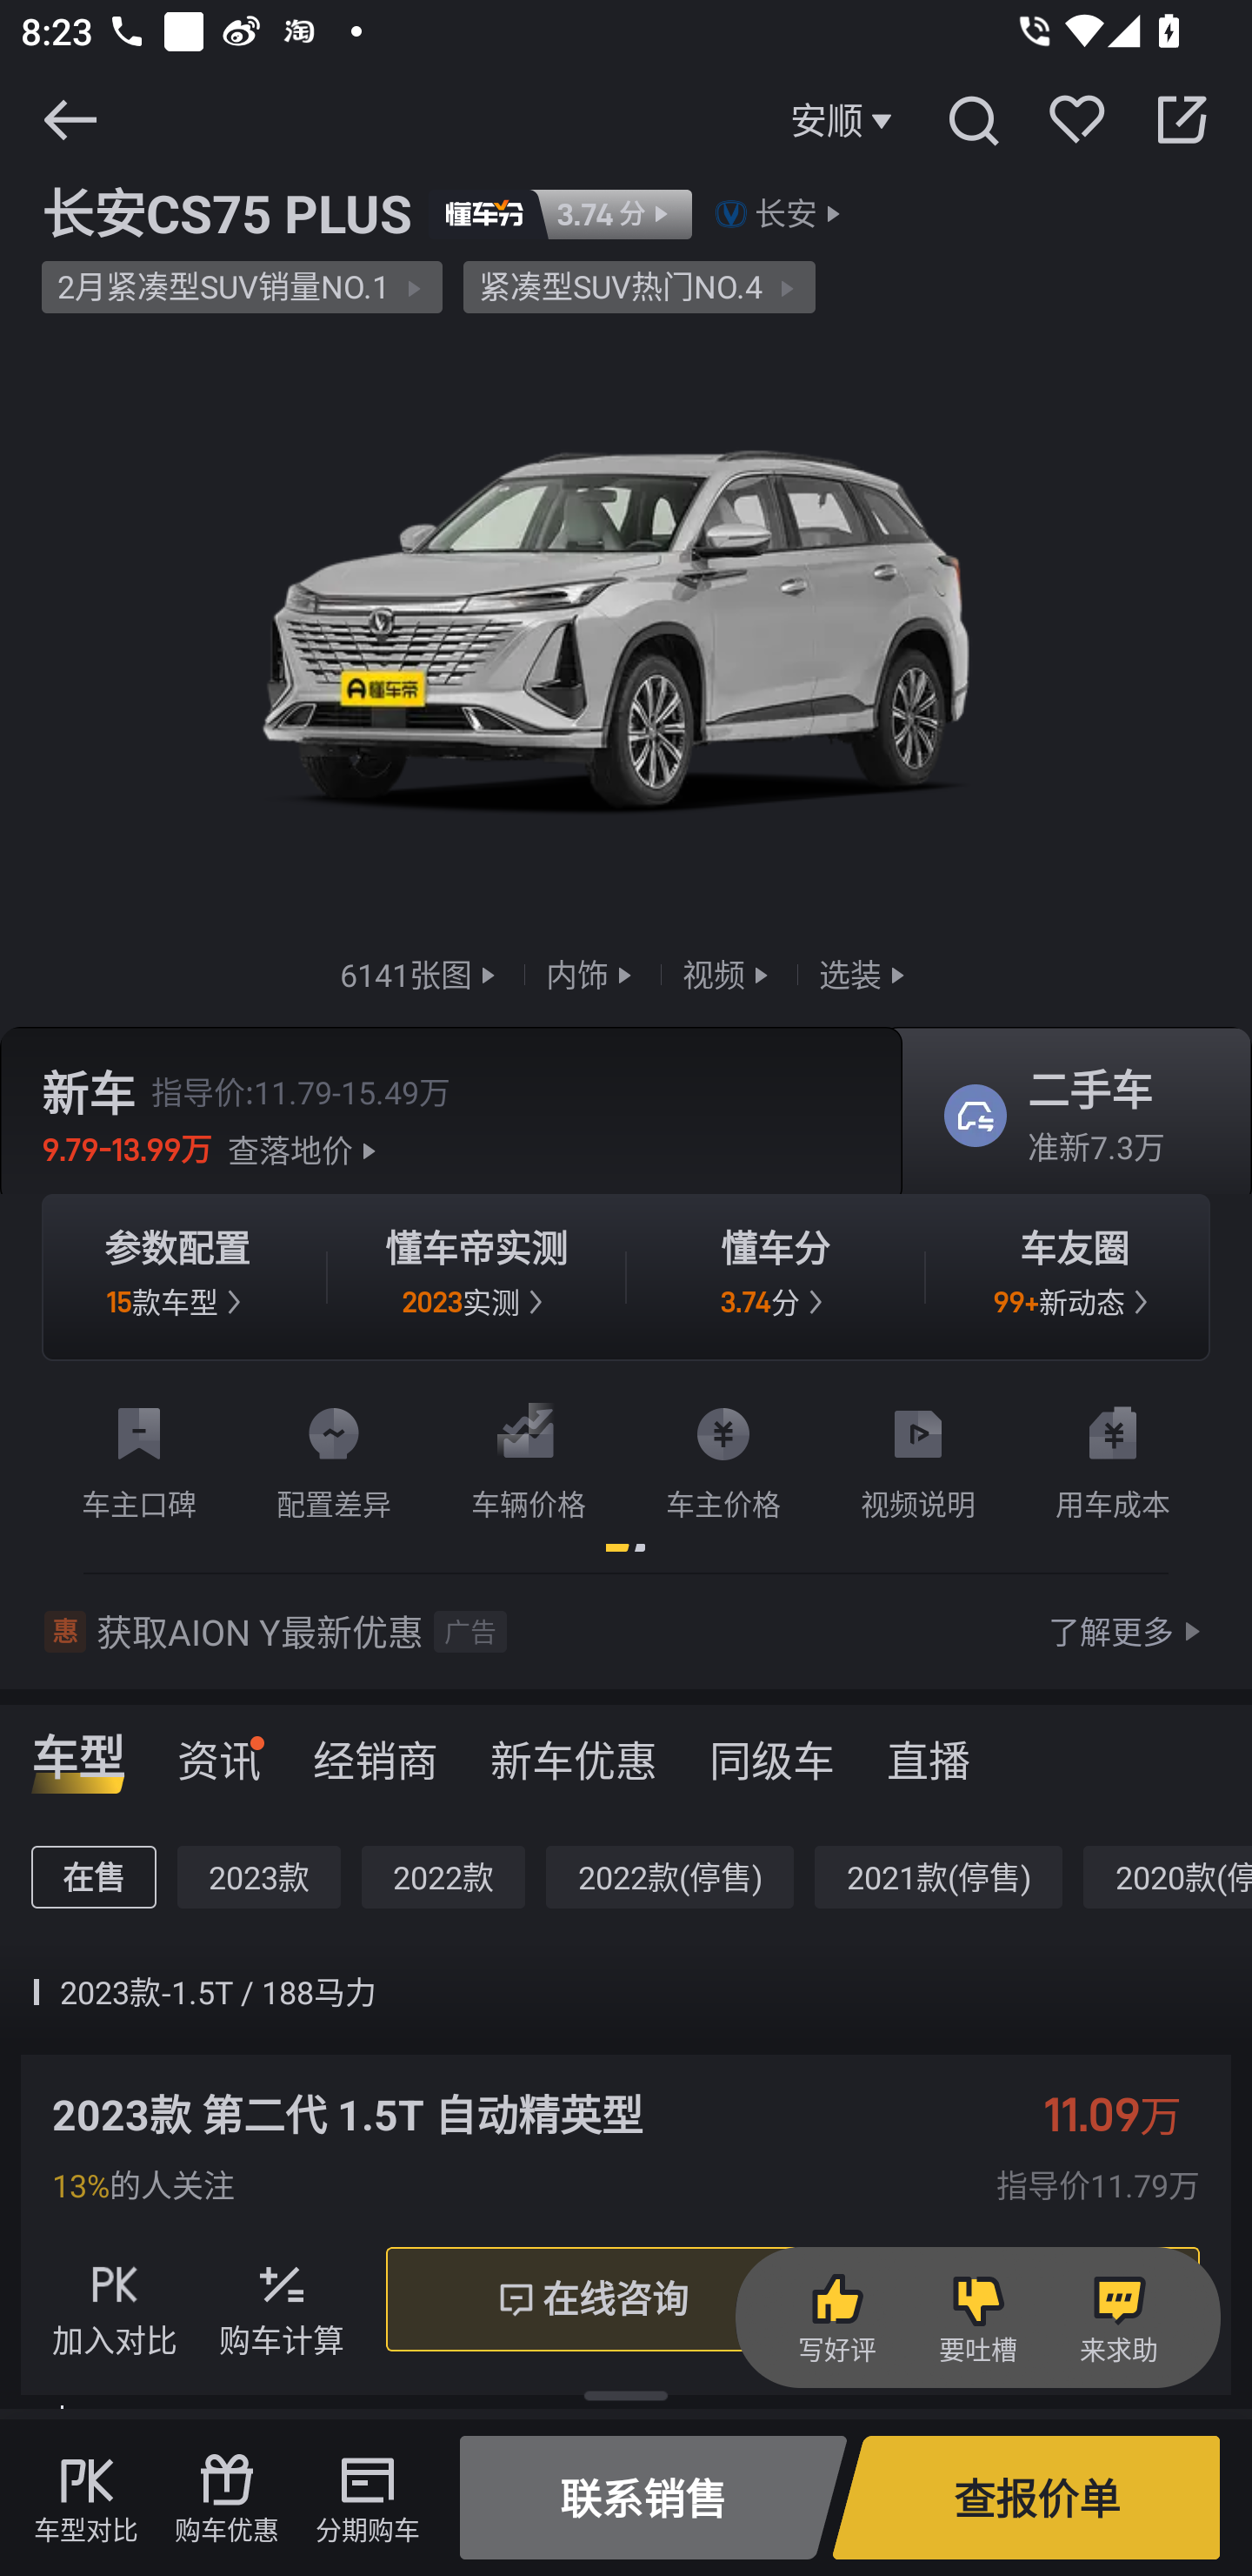 The width and height of the screenshot is (1252, 2576). I want to click on 直播, so click(929, 1750).